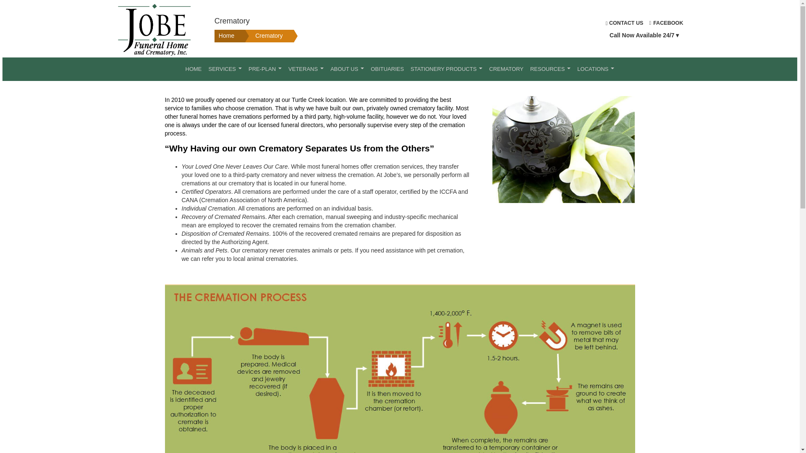 The width and height of the screenshot is (806, 453). Describe the element at coordinates (265, 69) in the screenshot. I see `PRE-PLAN...` at that location.